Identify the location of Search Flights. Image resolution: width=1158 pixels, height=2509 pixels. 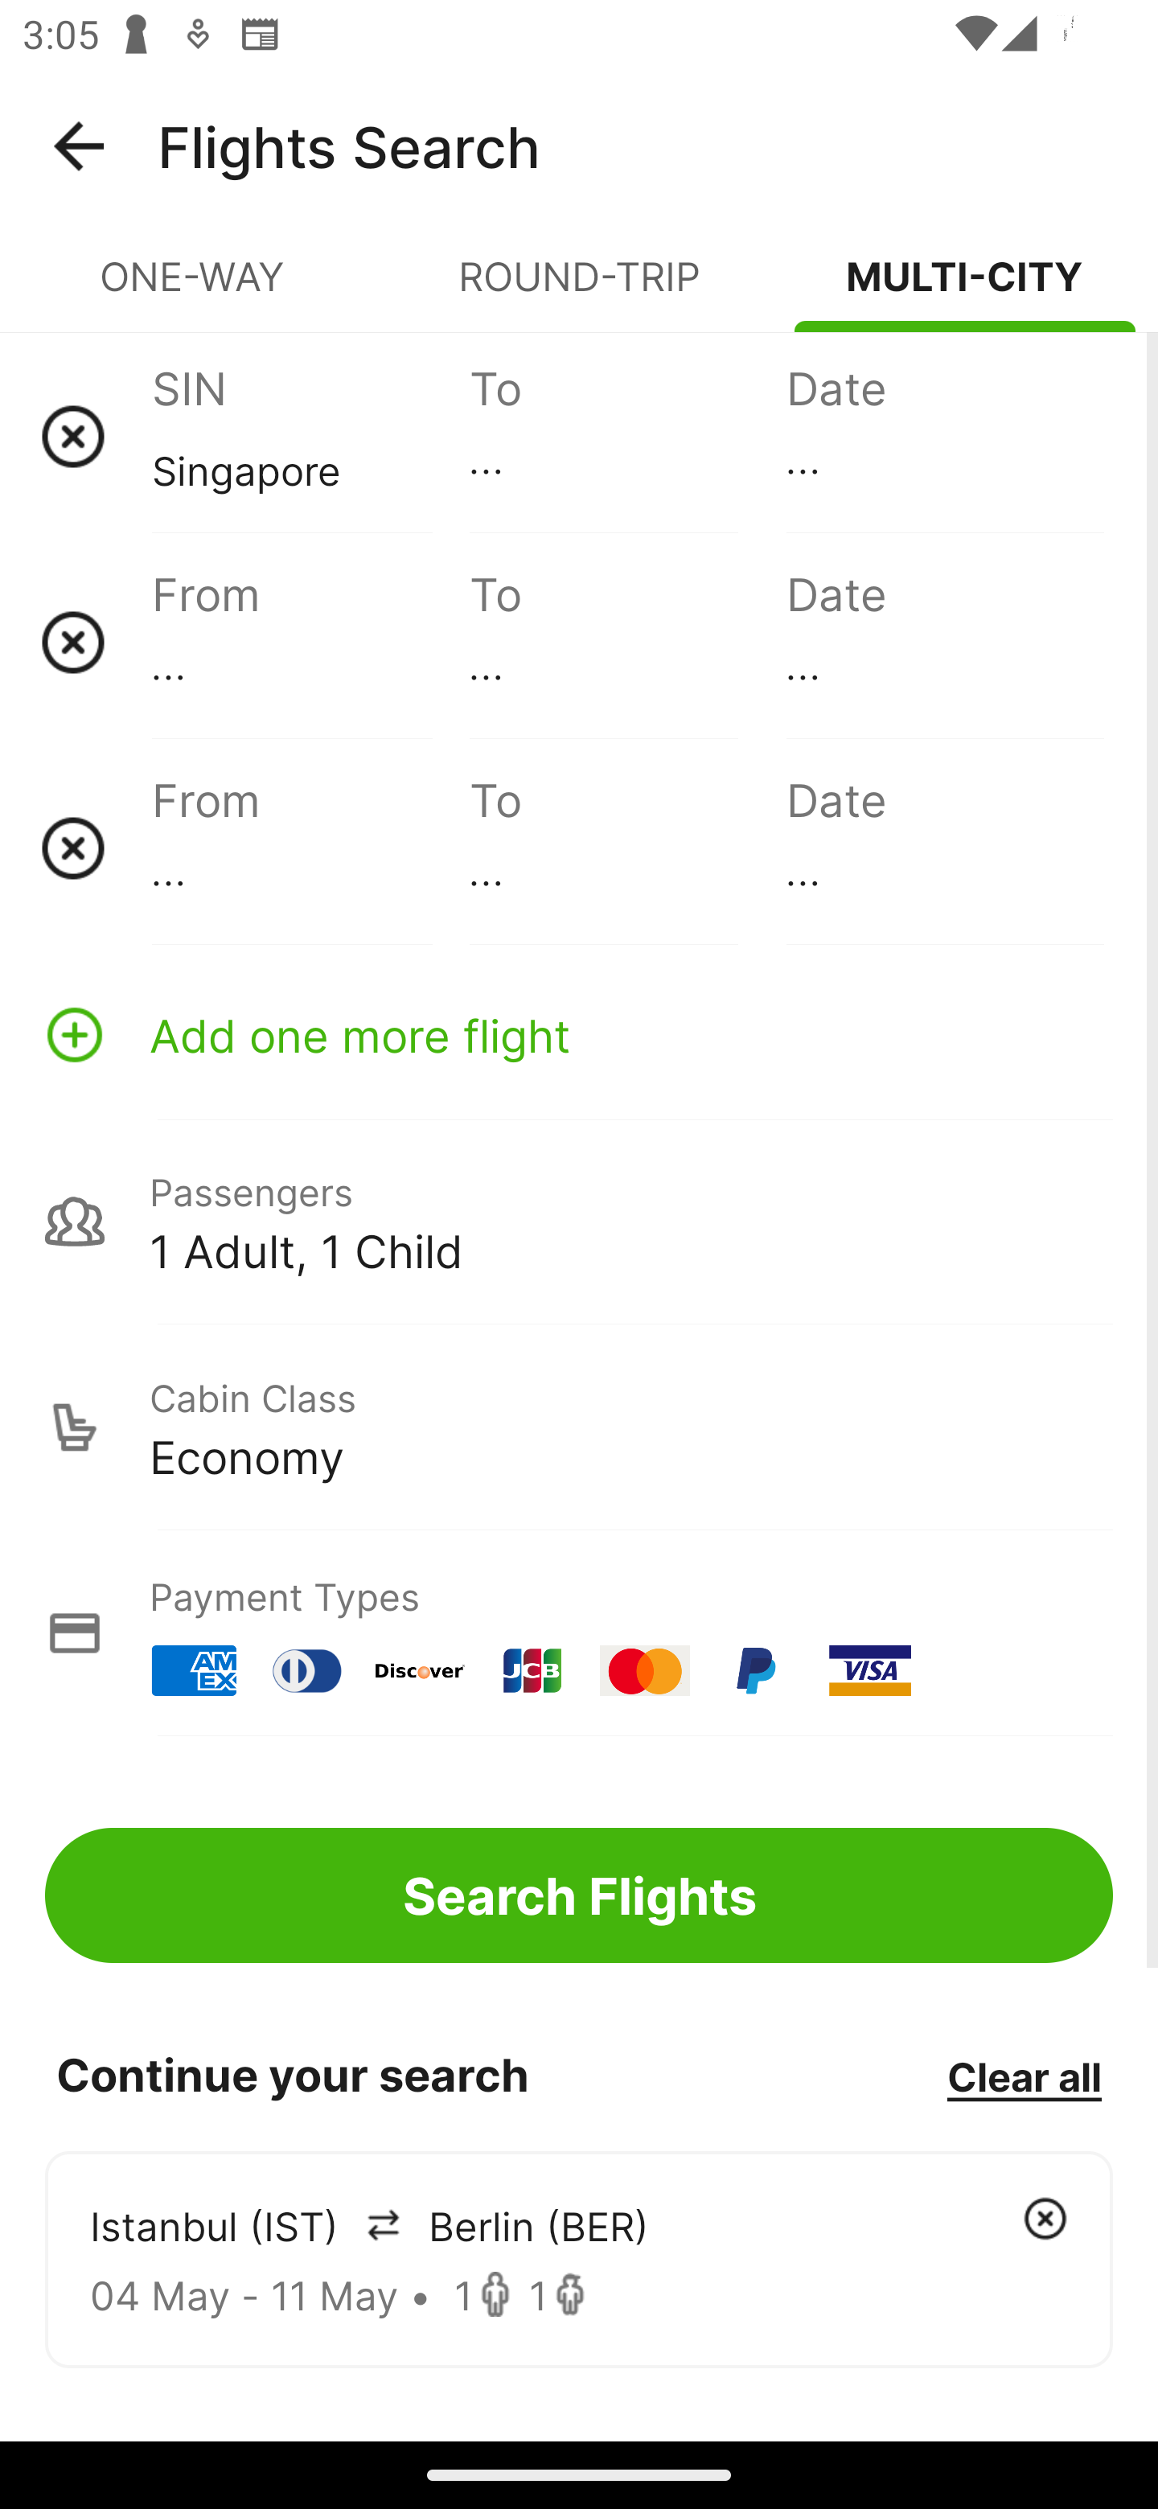
(579, 1895).